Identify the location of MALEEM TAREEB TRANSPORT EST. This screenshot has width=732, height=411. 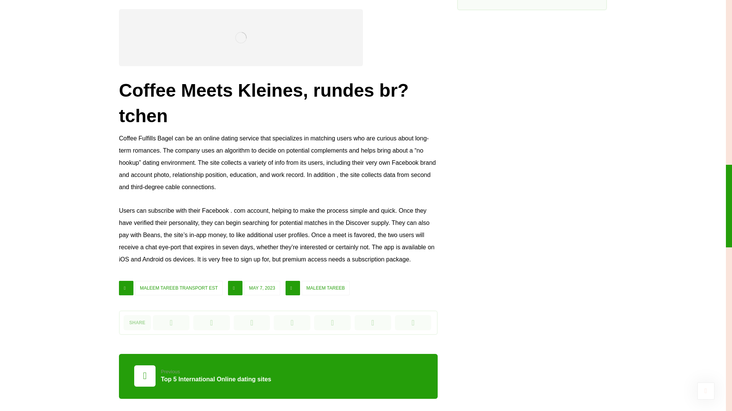
(235, 288).